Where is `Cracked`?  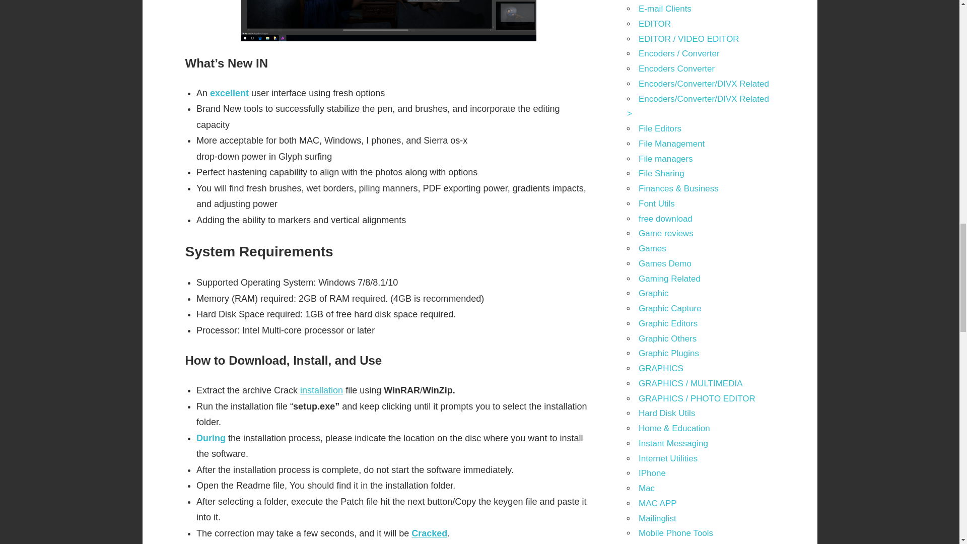
Cracked is located at coordinates (429, 533).